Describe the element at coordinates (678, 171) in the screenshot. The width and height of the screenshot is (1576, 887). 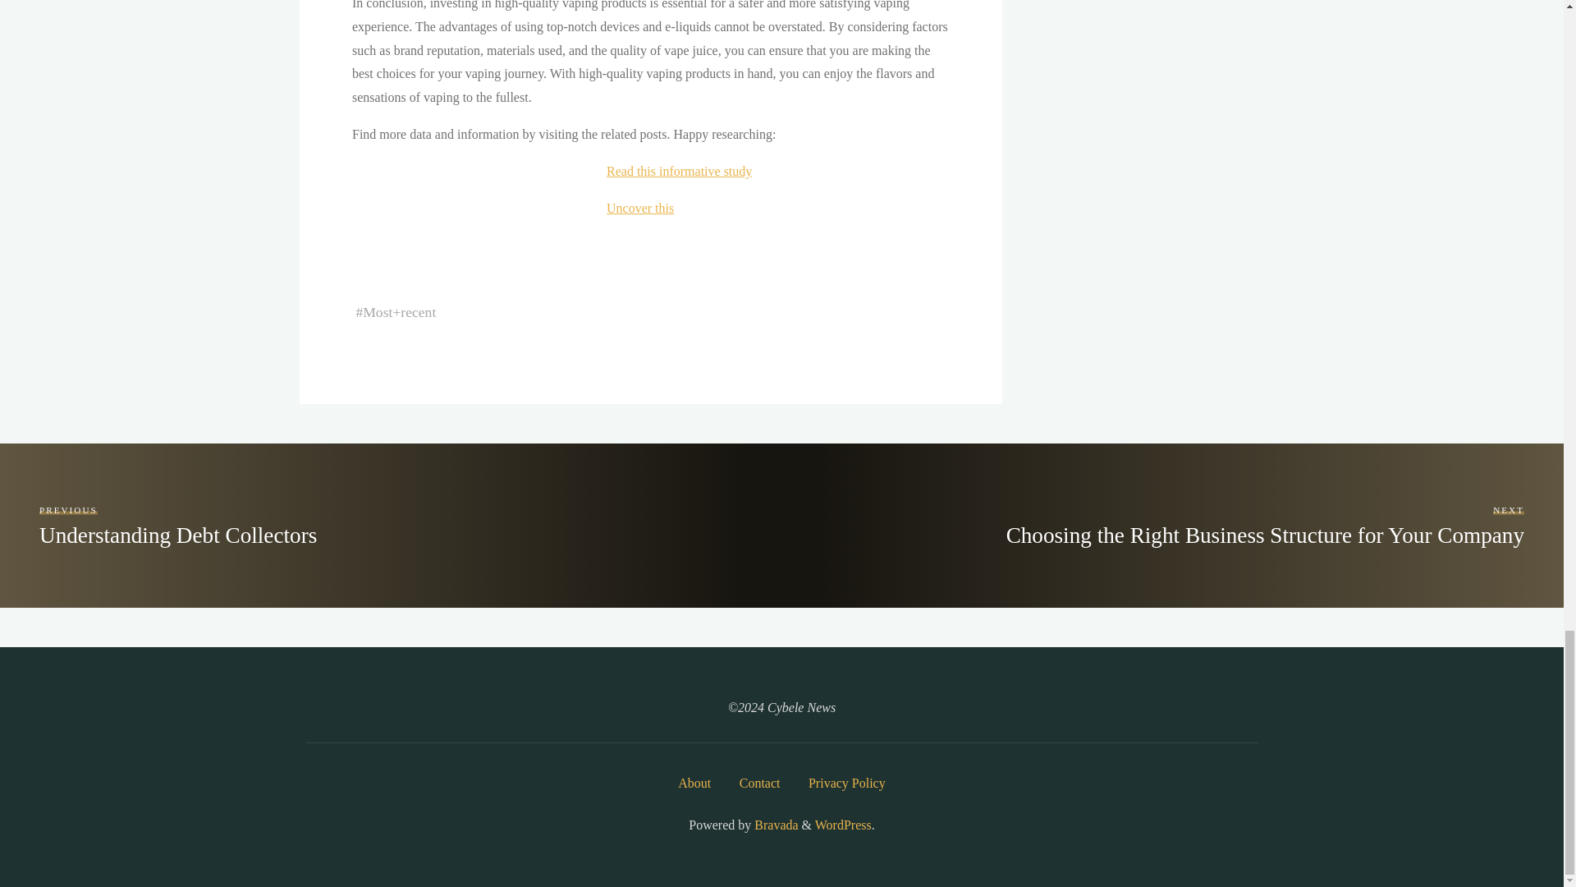
I see `Read this informative study` at that location.